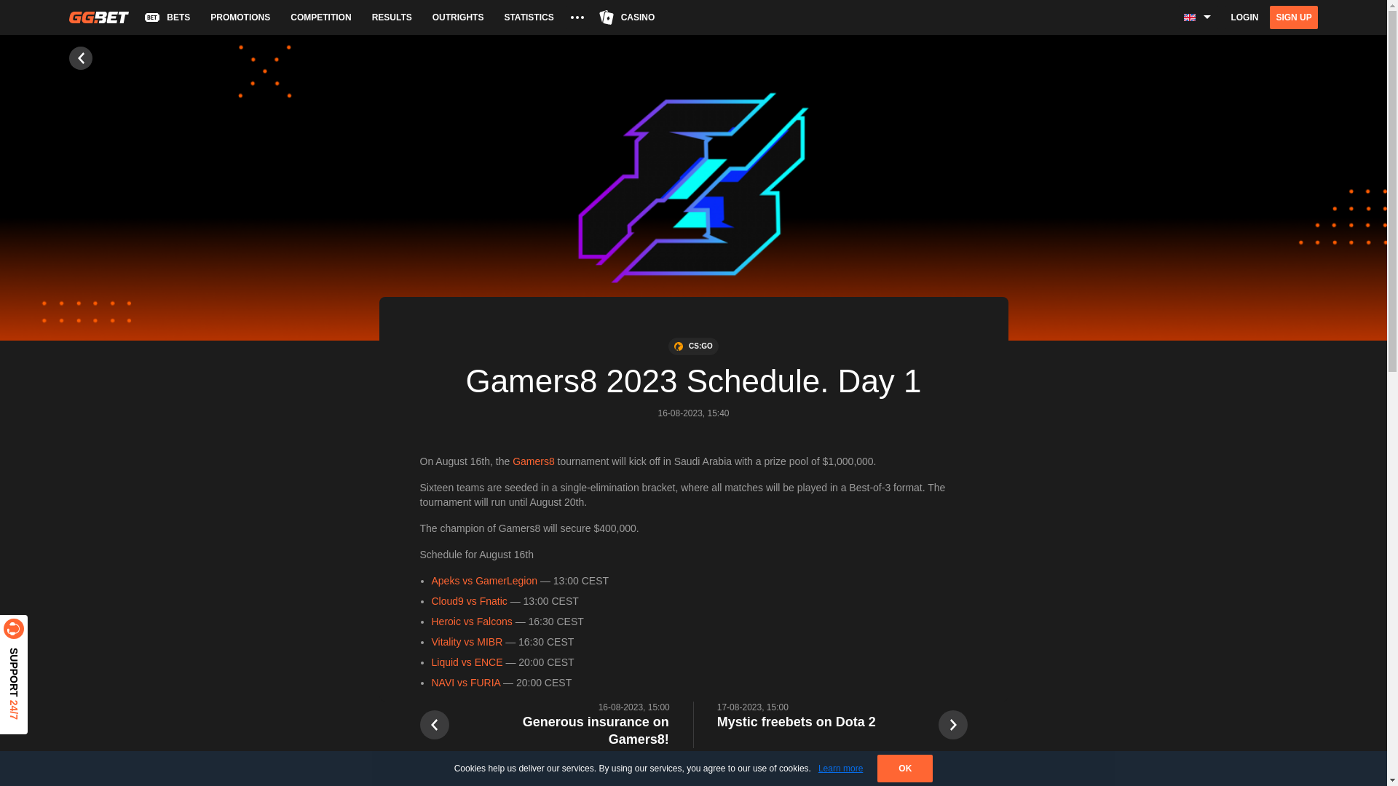 The width and height of the screenshot is (1398, 786). What do you see at coordinates (457, 17) in the screenshot?
I see `OUTRIGHTS` at bounding box center [457, 17].